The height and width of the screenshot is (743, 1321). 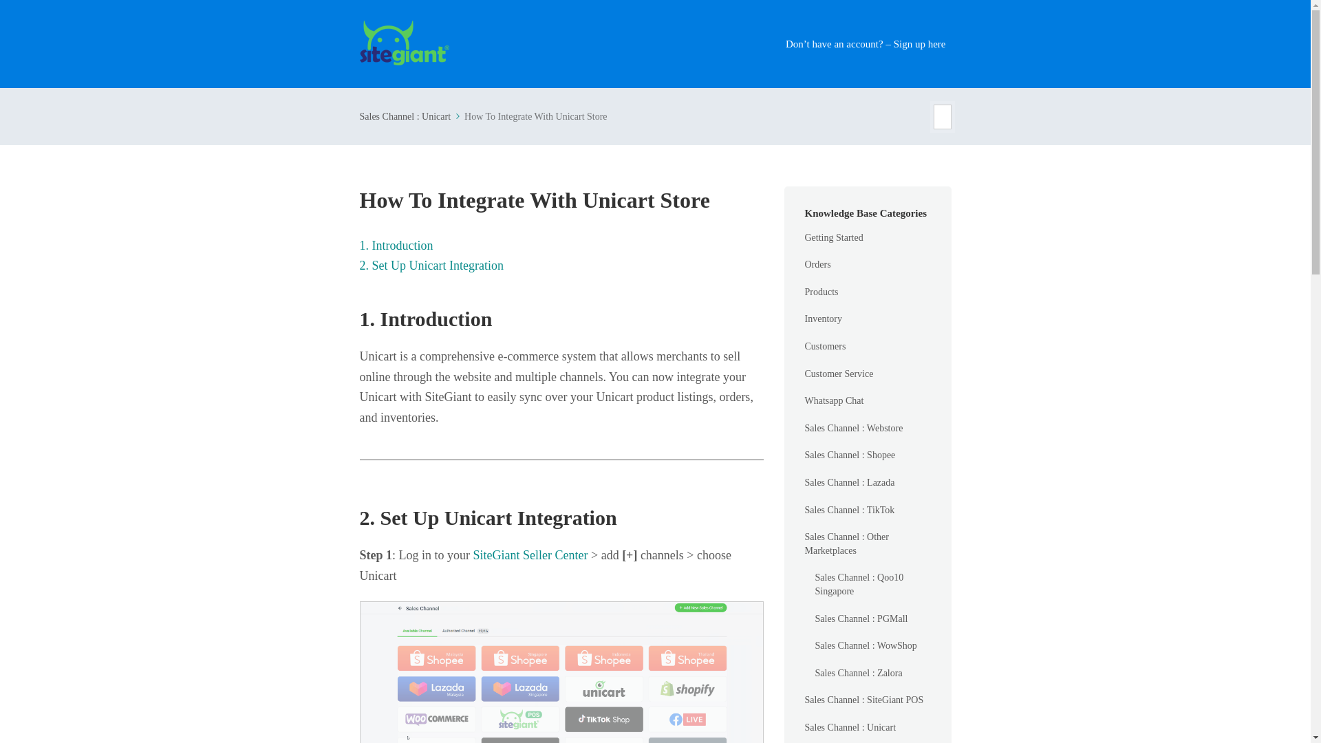 What do you see at coordinates (872, 584) in the screenshot?
I see `Sales Channel : Qoo10 Singapore` at bounding box center [872, 584].